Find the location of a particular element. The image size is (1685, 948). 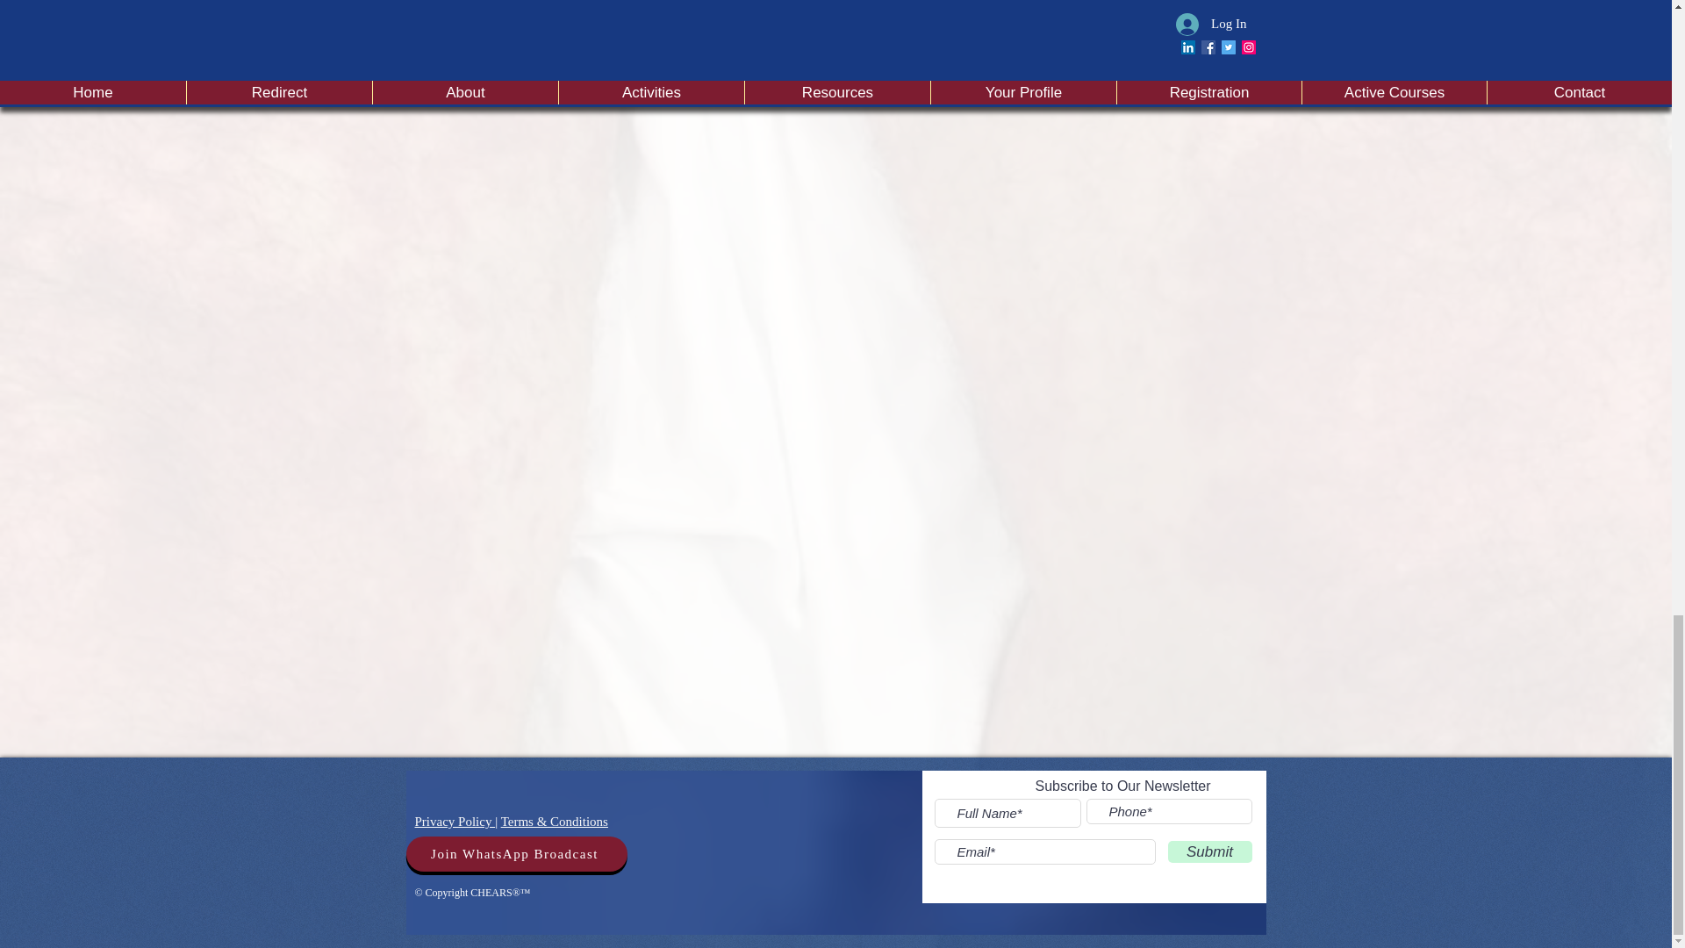

Privacy Policy is located at coordinates (455, 821).